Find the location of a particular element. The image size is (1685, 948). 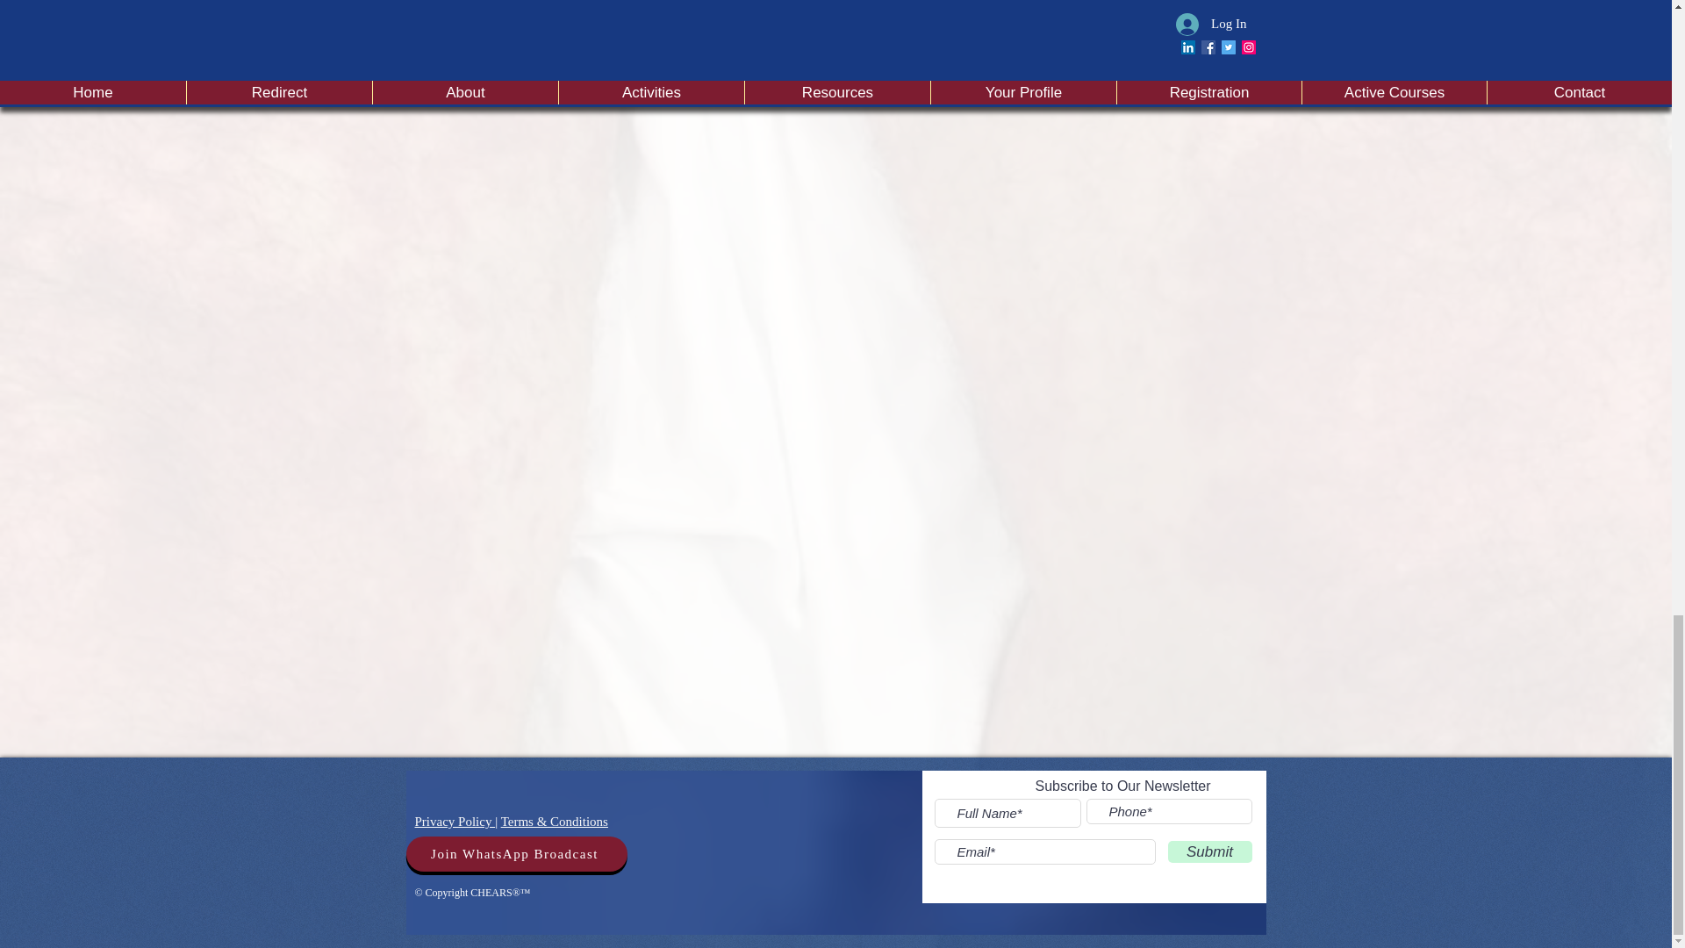

Privacy Policy is located at coordinates (455, 821).